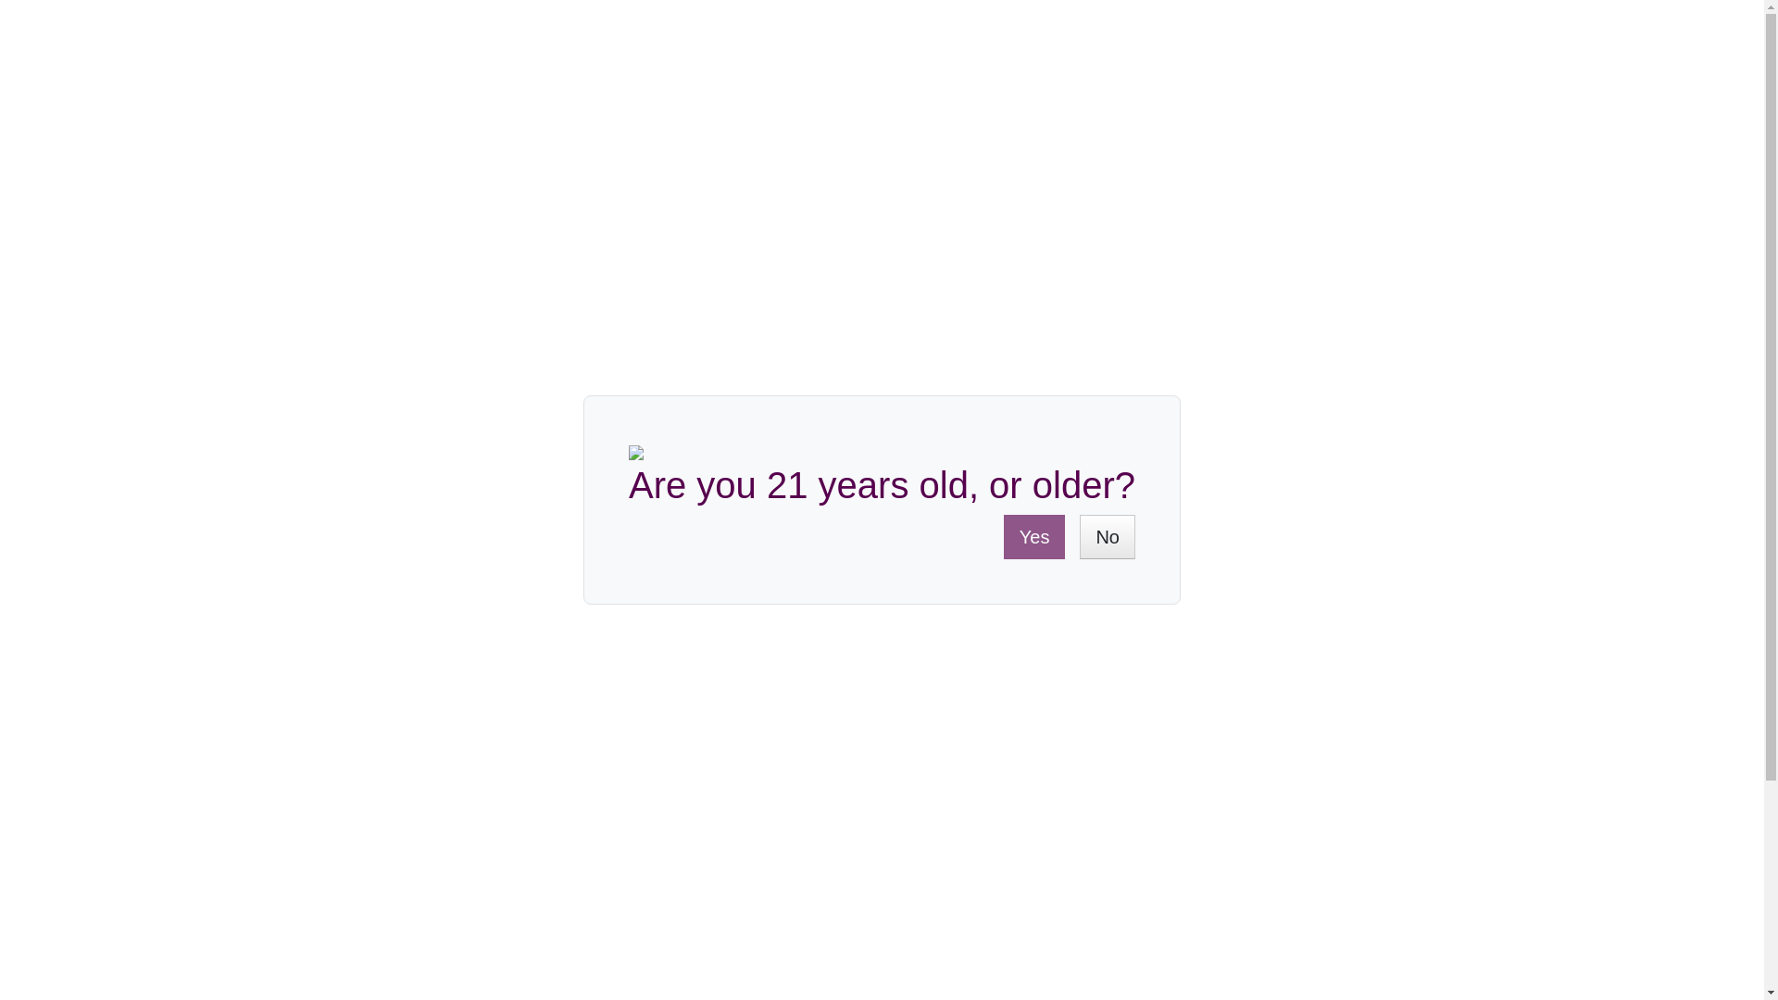 This screenshot has height=1000, width=1778. Describe the element at coordinates (441, 602) in the screenshot. I see `Red Wine` at that location.